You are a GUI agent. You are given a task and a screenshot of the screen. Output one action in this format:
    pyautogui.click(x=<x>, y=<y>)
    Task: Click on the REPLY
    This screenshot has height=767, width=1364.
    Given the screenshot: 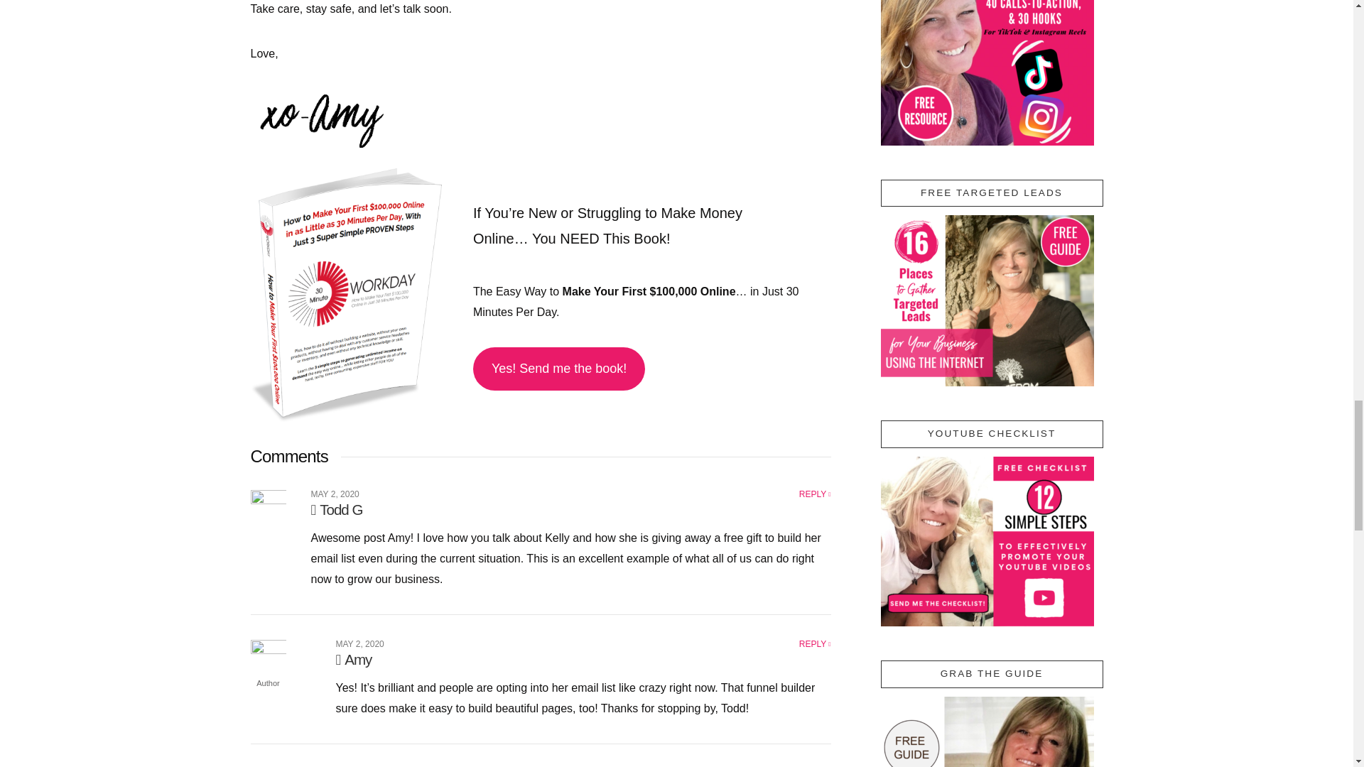 What is the action you would take?
    pyautogui.click(x=815, y=494)
    